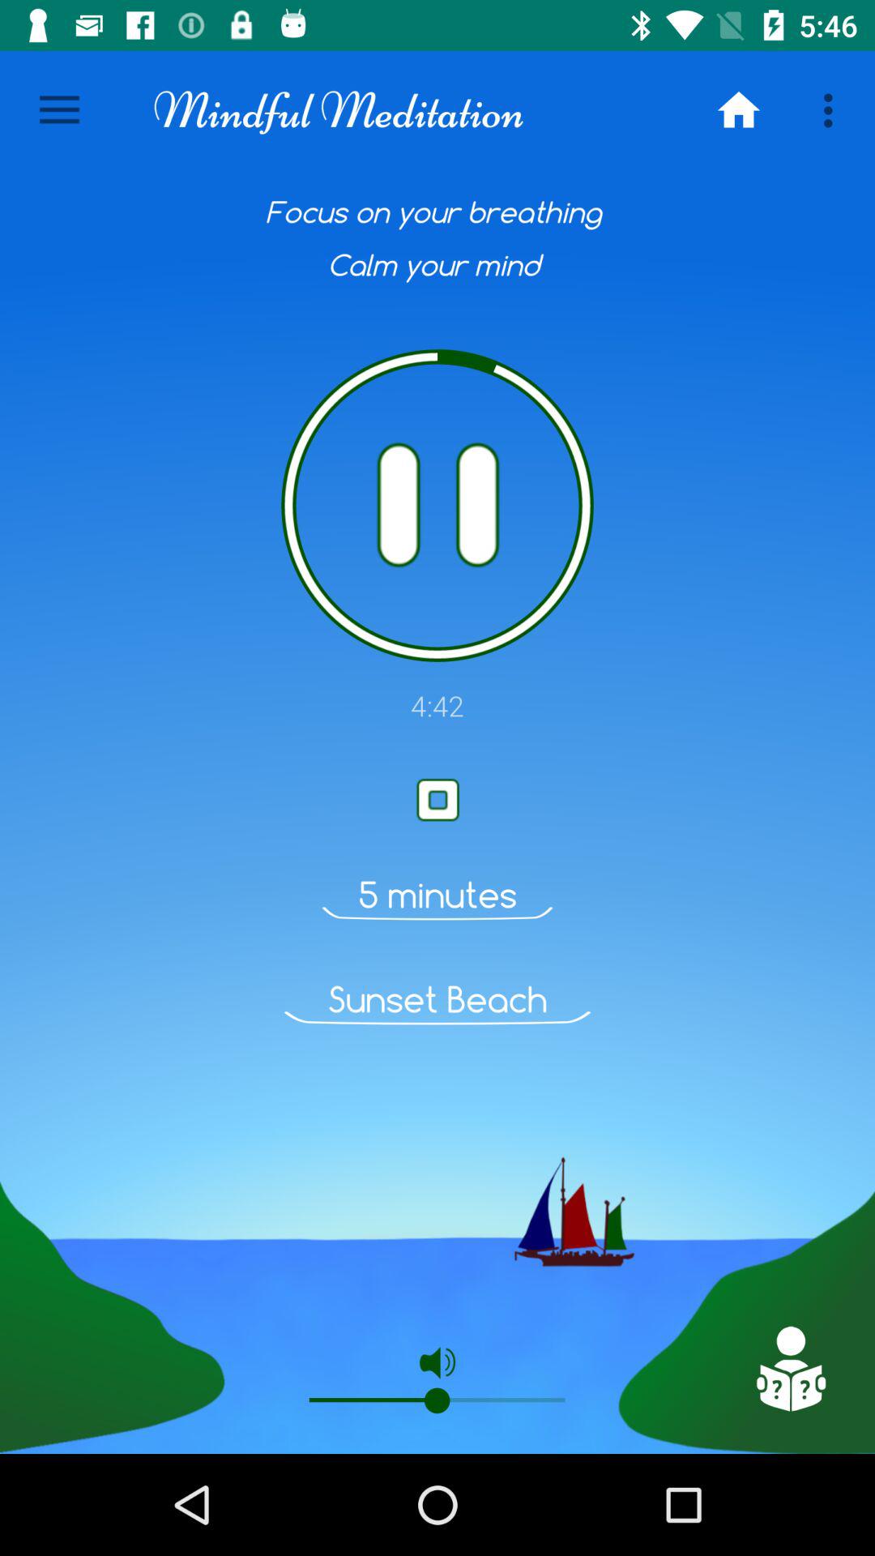 Image resolution: width=875 pixels, height=1556 pixels. I want to click on paly button, so click(437, 800).